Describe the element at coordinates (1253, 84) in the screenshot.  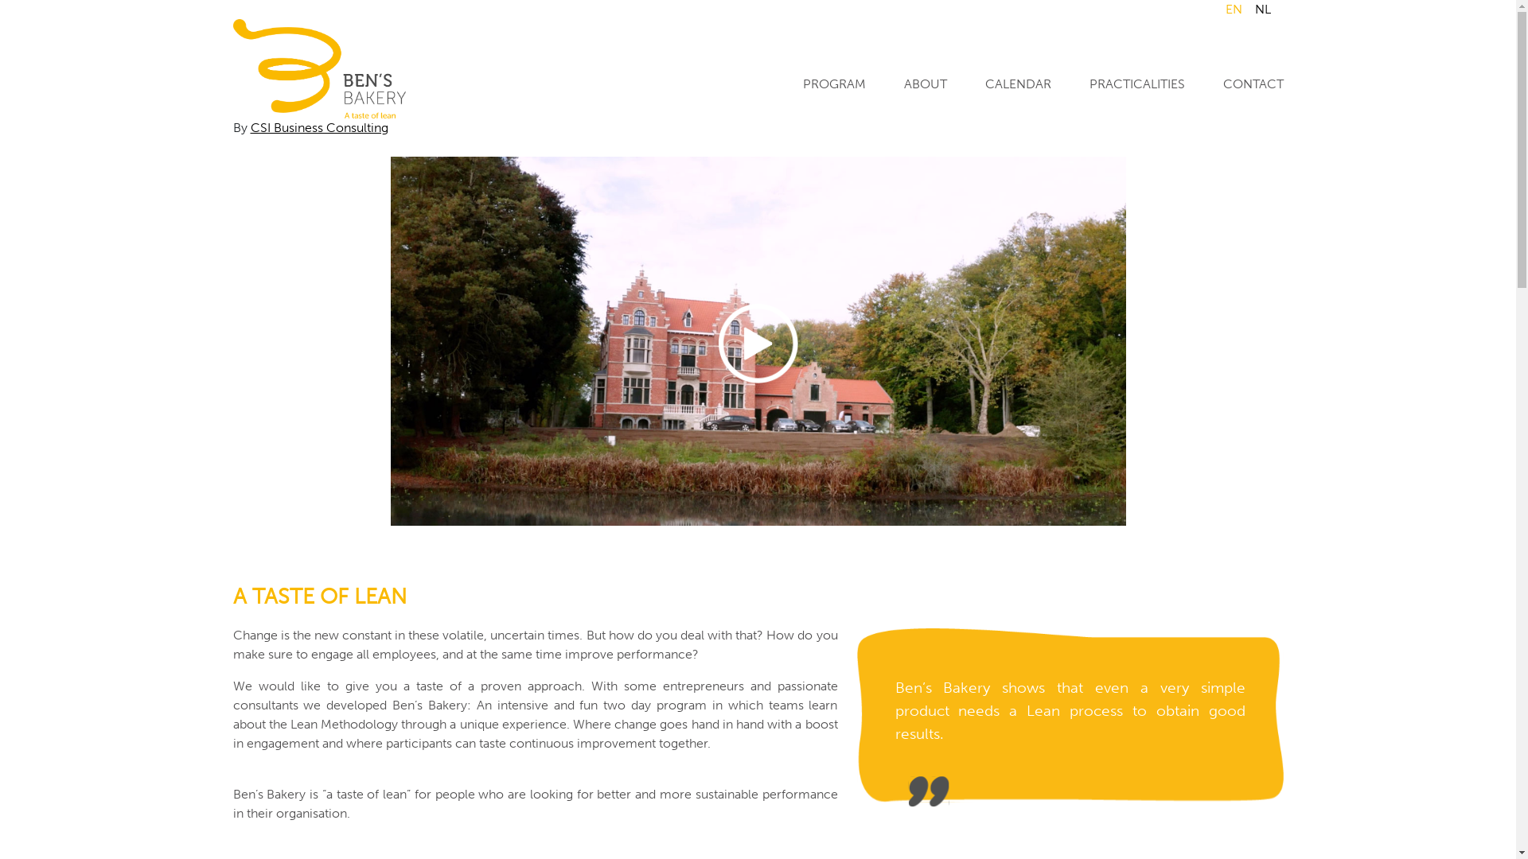
I see `CONTACT` at that location.